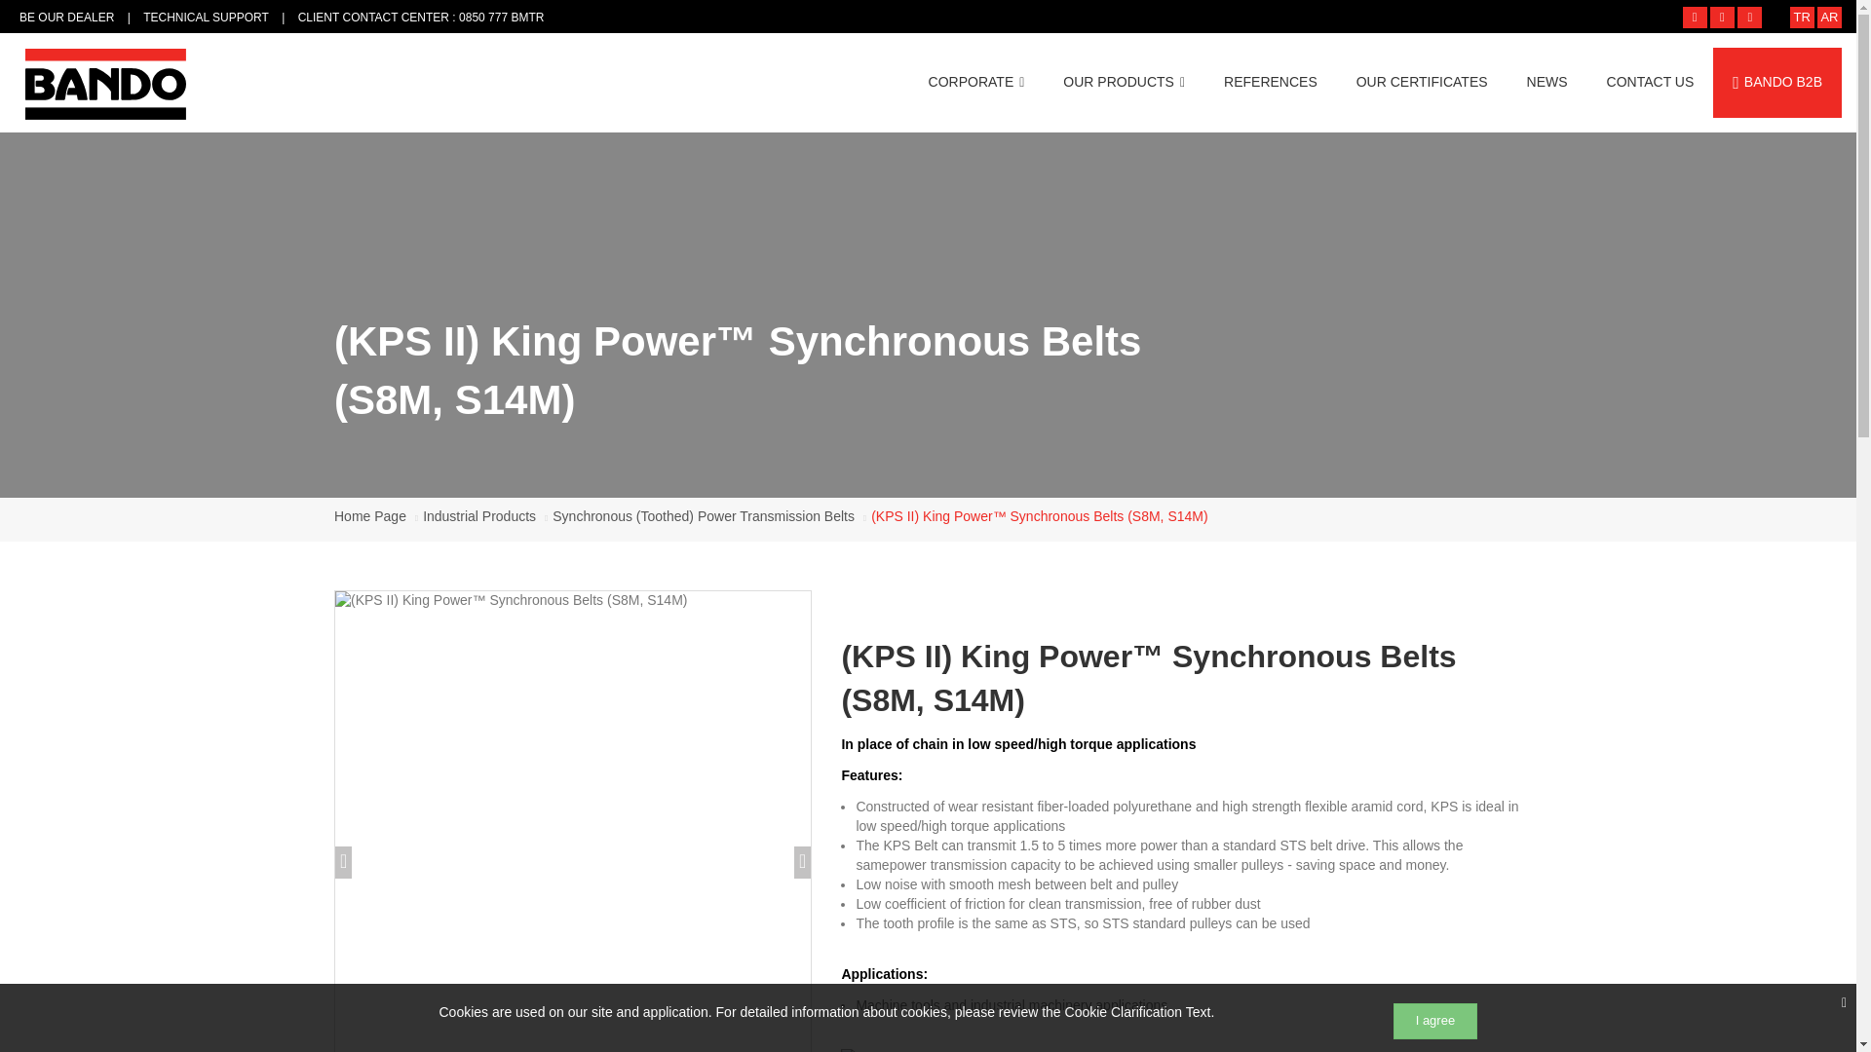 The image size is (1871, 1052). Describe the element at coordinates (1125, 82) in the screenshot. I see `OUR PRODUCTS` at that location.